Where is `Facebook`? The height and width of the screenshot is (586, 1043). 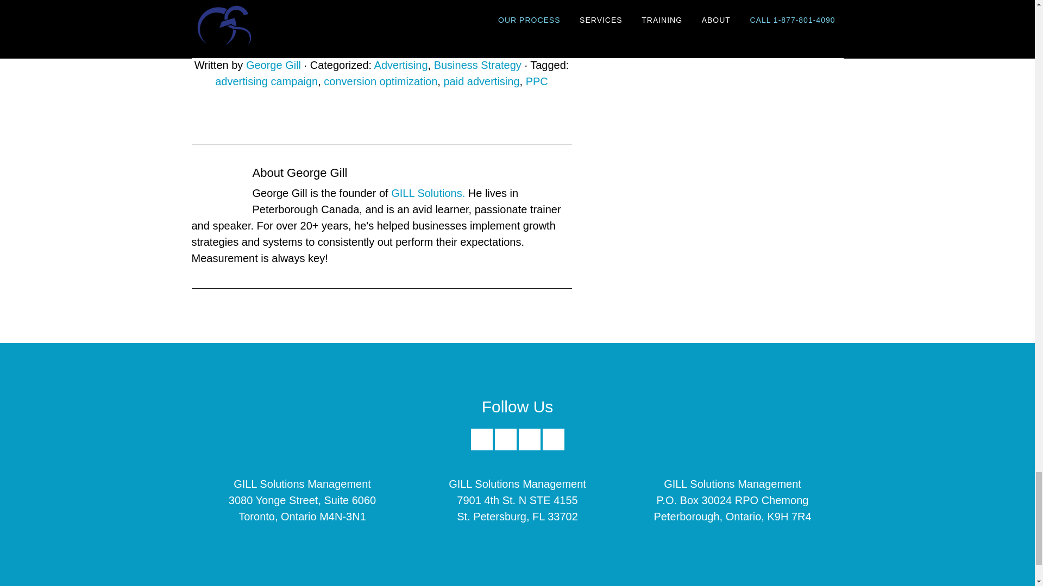 Facebook is located at coordinates (481, 447).